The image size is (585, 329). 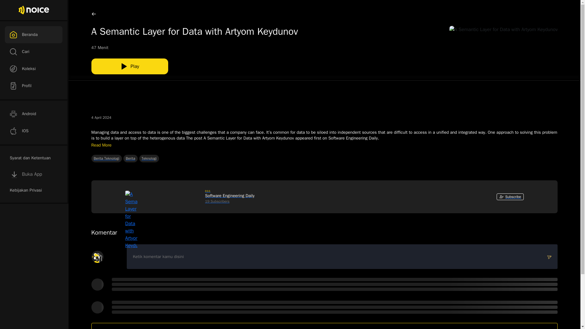 I want to click on Play, so click(x=34, y=114).